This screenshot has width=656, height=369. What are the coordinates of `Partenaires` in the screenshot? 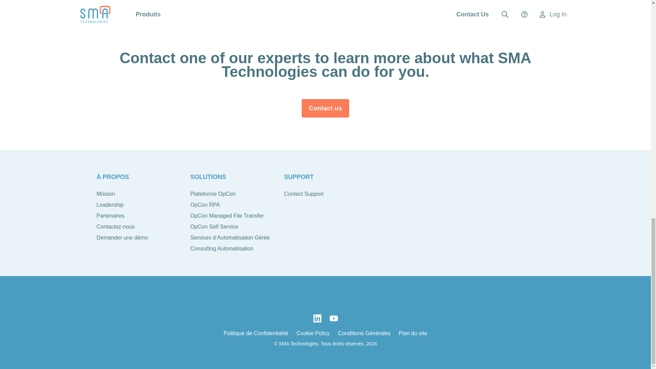 It's located at (110, 216).